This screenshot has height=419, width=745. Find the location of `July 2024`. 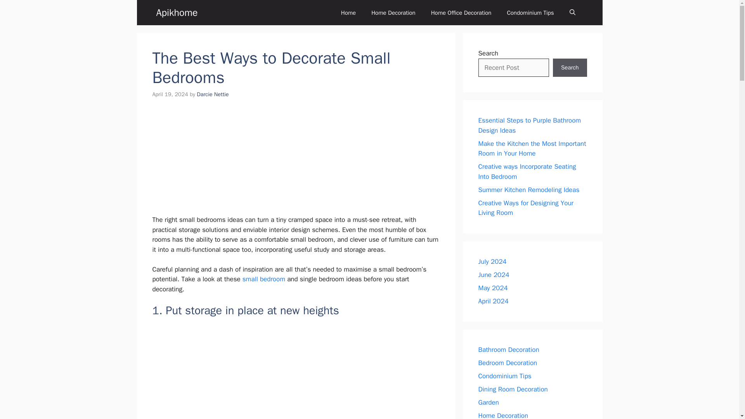

July 2024 is located at coordinates (492, 261).